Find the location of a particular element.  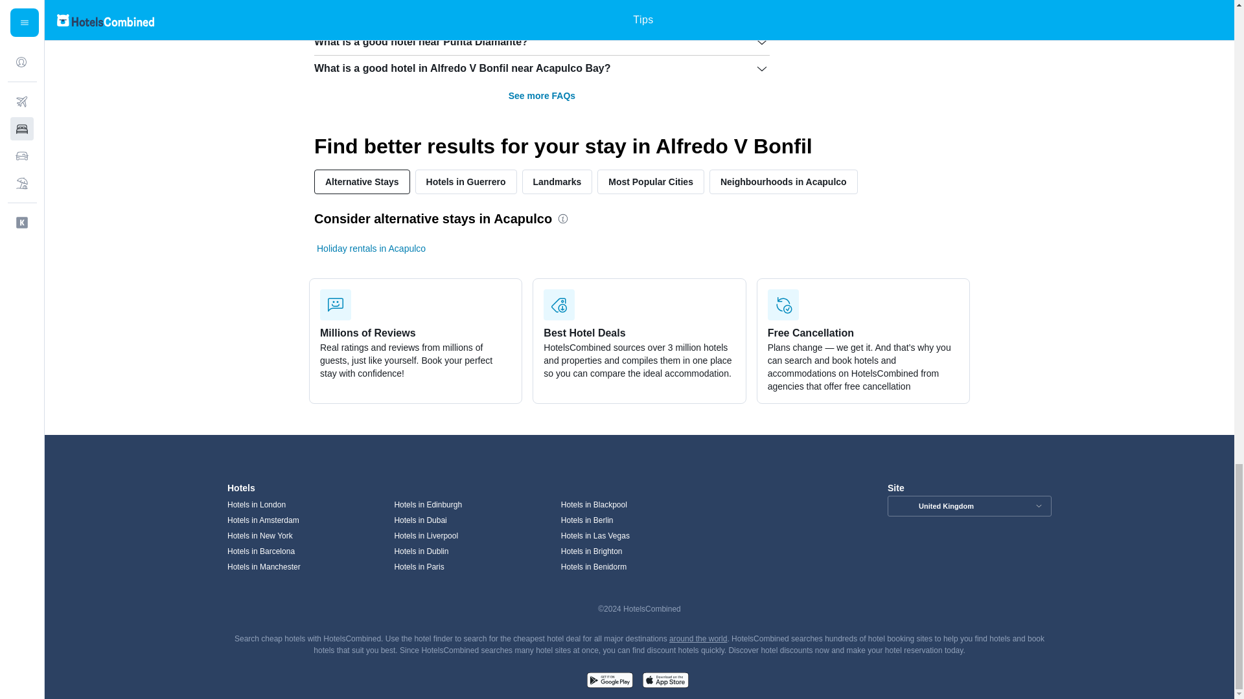

Download on the App Store is located at coordinates (665, 682).